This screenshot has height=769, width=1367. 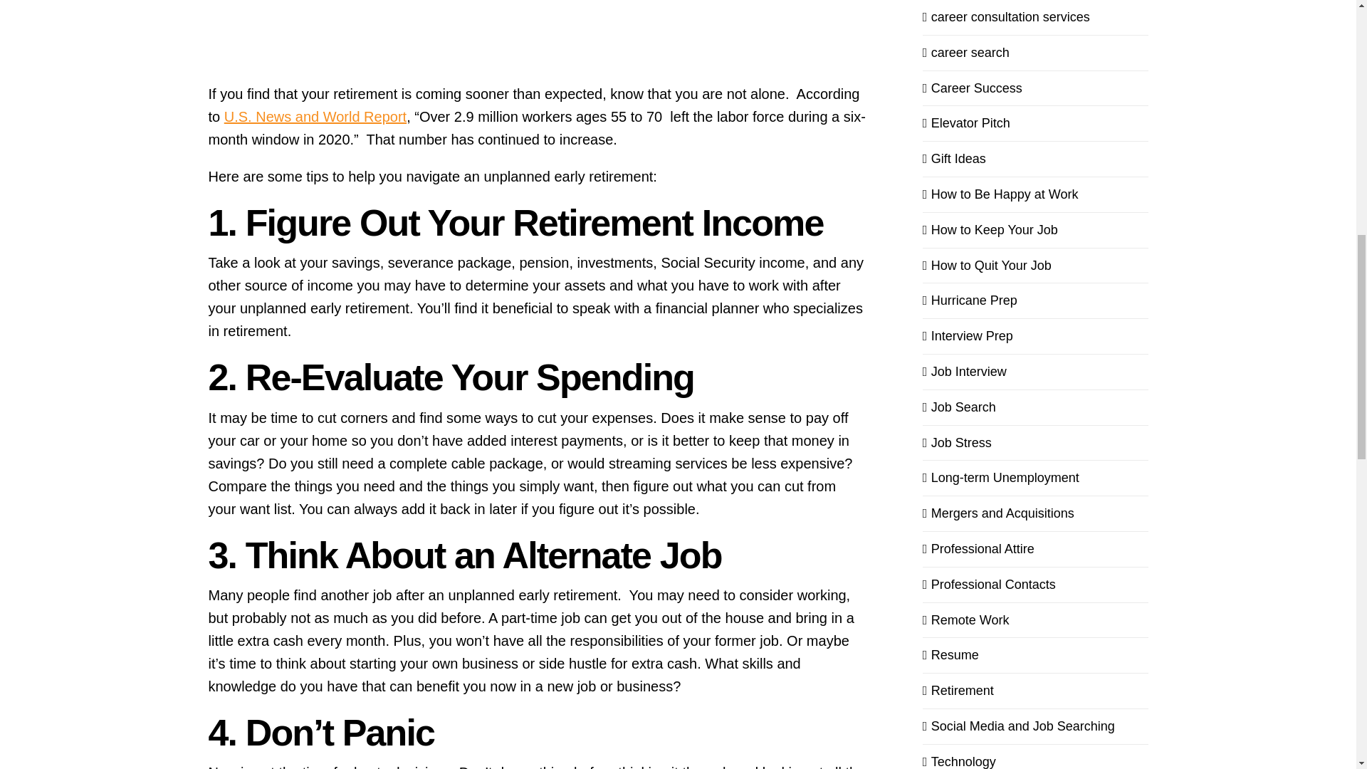 I want to click on Elevator Pitch, so click(x=1036, y=122).